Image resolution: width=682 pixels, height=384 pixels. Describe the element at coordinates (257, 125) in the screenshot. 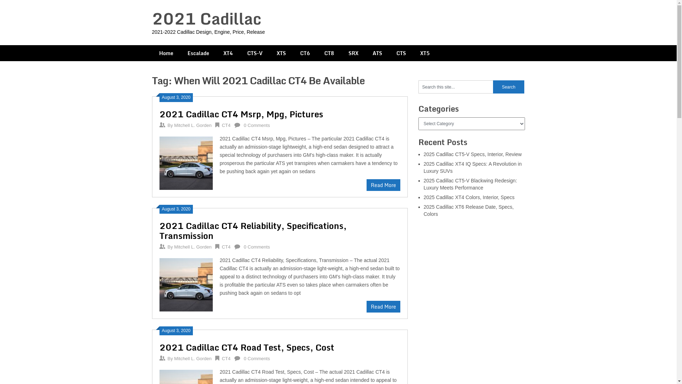

I see `0 Comments` at that location.